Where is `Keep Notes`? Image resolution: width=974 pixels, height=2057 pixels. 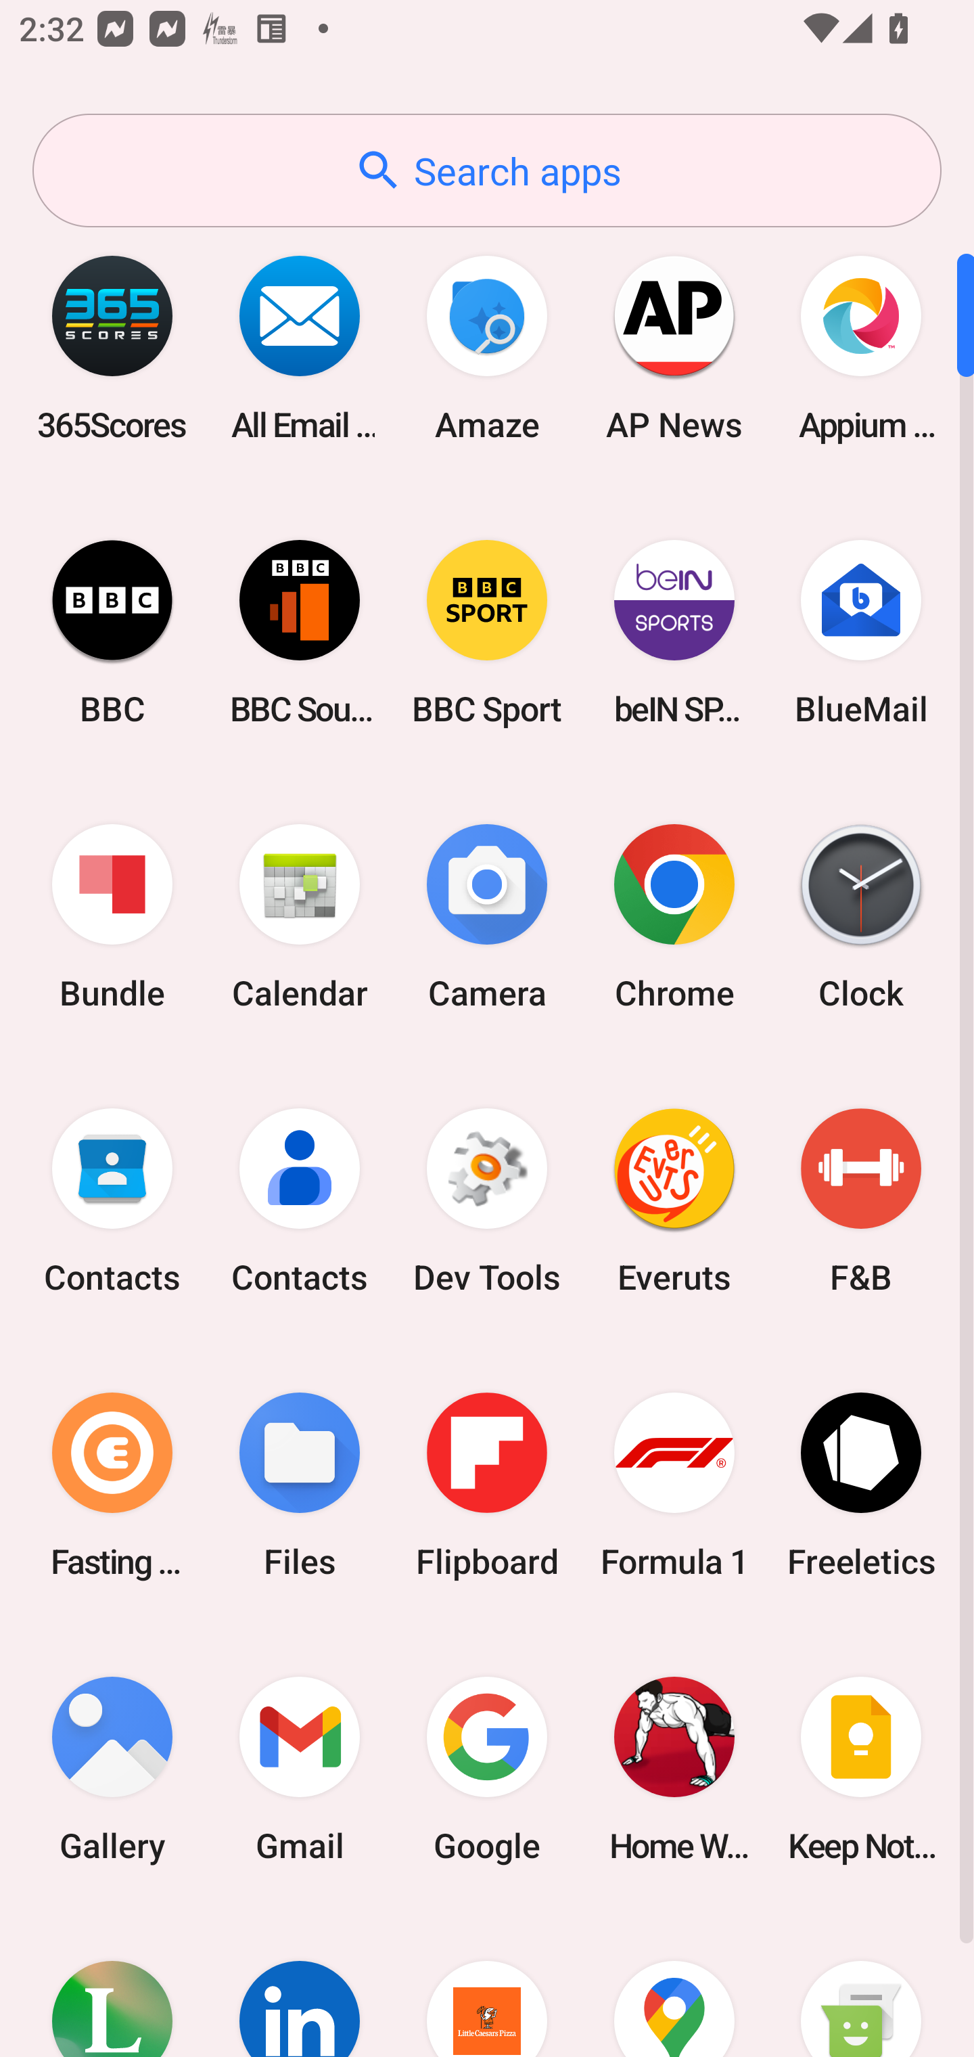 Keep Notes is located at coordinates (861, 1769).